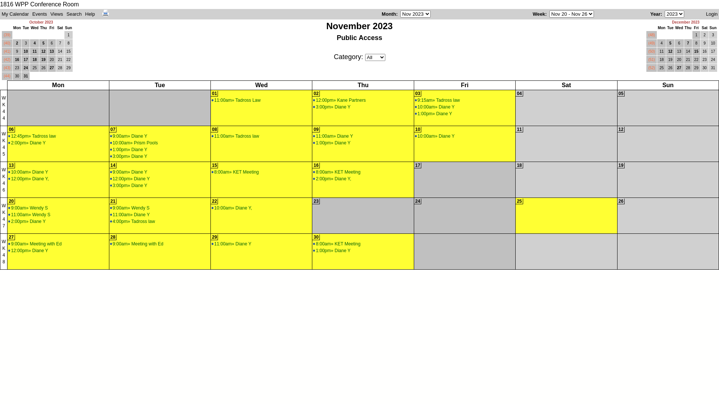 Image resolution: width=719 pixels, height=404 pixels. Describe the element at coordinates (43, 43) in the screenshot. I see `5` at that location.